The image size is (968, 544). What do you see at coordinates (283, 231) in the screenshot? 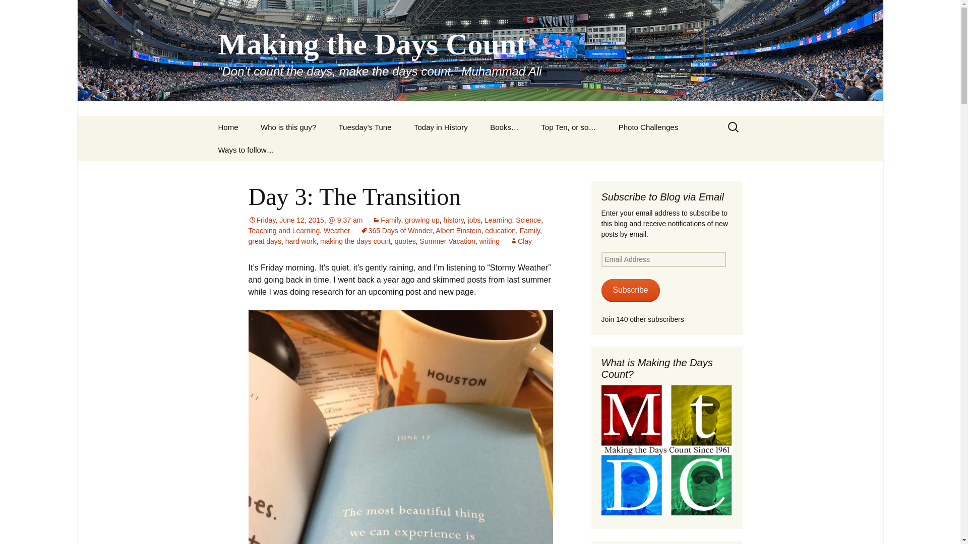
I see `Teaching and Learning` at bounding box center [283, 231].